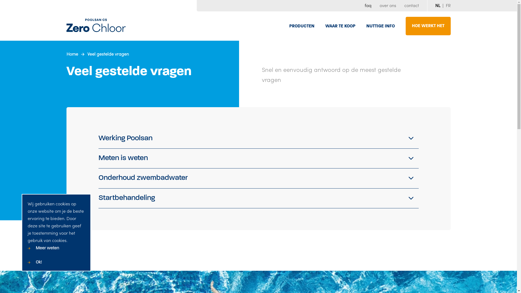 This screenshot has width=521, height=293. What do you see at coordinates (438, 6) in the screenshot?
I see `NL` at bounding box center [438, 6].